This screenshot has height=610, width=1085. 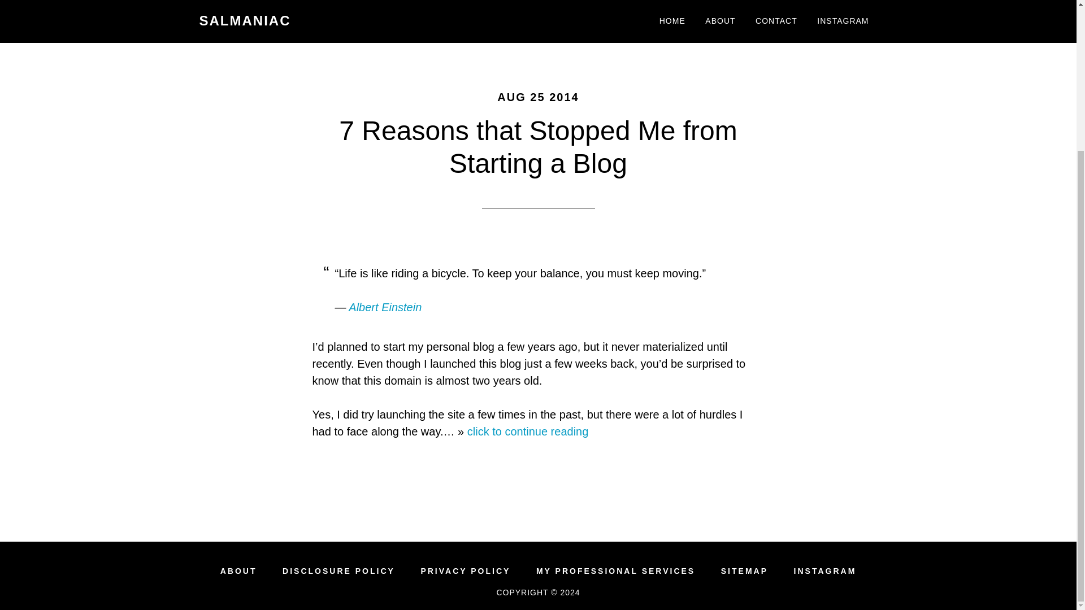 I want to click on DISCLOSURE POLICY, so click(x=338, y=571).